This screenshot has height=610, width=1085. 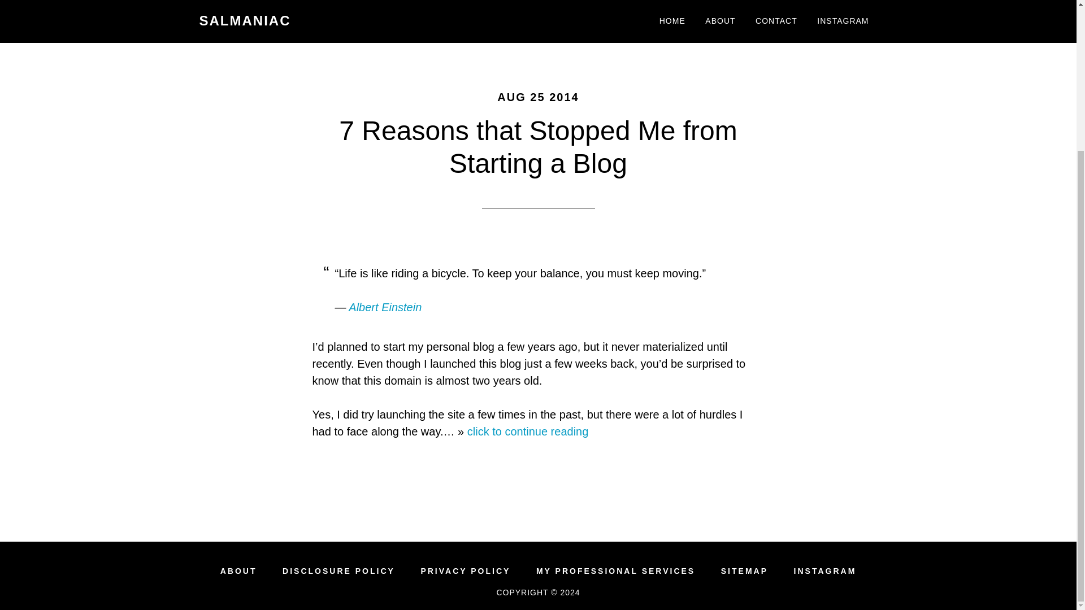 I want to click on DISCLOSURE POLICY, so click(x=338, y=571).